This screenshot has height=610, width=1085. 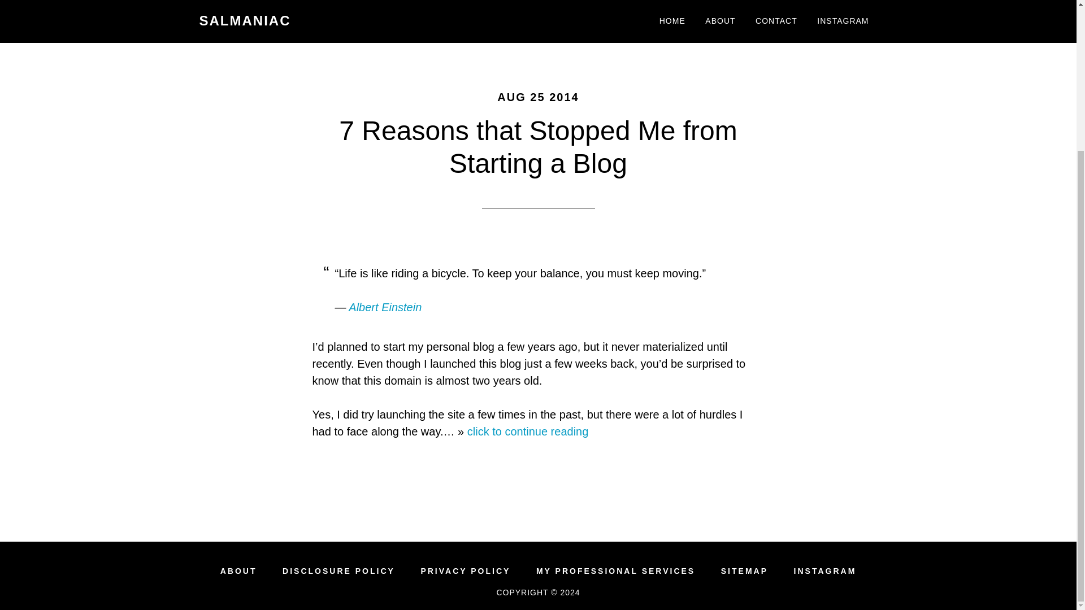 I want to click on DISCLOSURE POLICY, so click(x=338, y=571).